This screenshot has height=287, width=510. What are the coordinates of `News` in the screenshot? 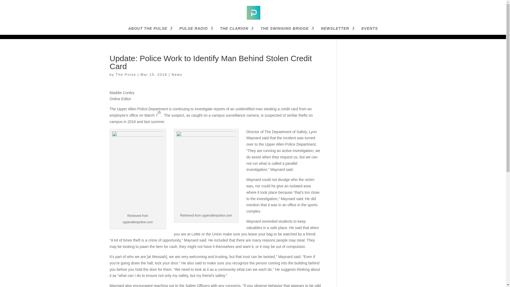 It's located at (177, 74).